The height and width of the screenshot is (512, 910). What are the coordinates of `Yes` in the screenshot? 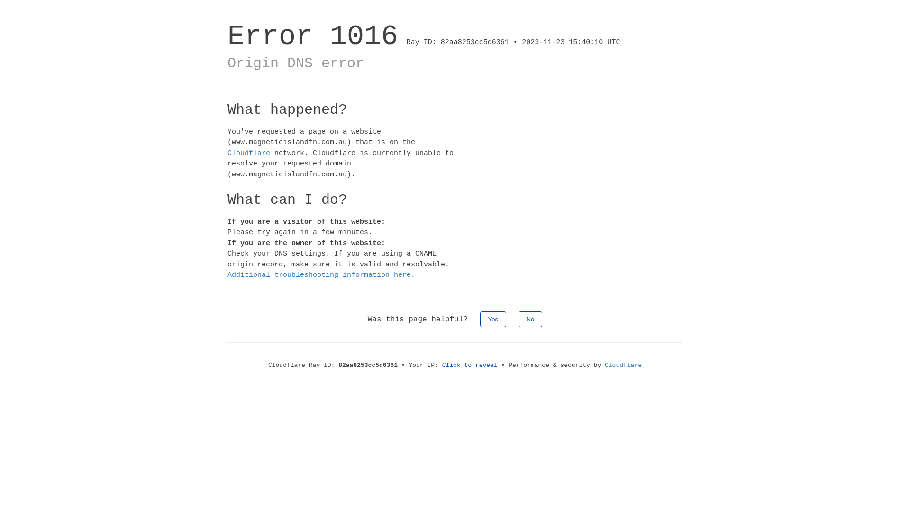 It's located at (493, 319).